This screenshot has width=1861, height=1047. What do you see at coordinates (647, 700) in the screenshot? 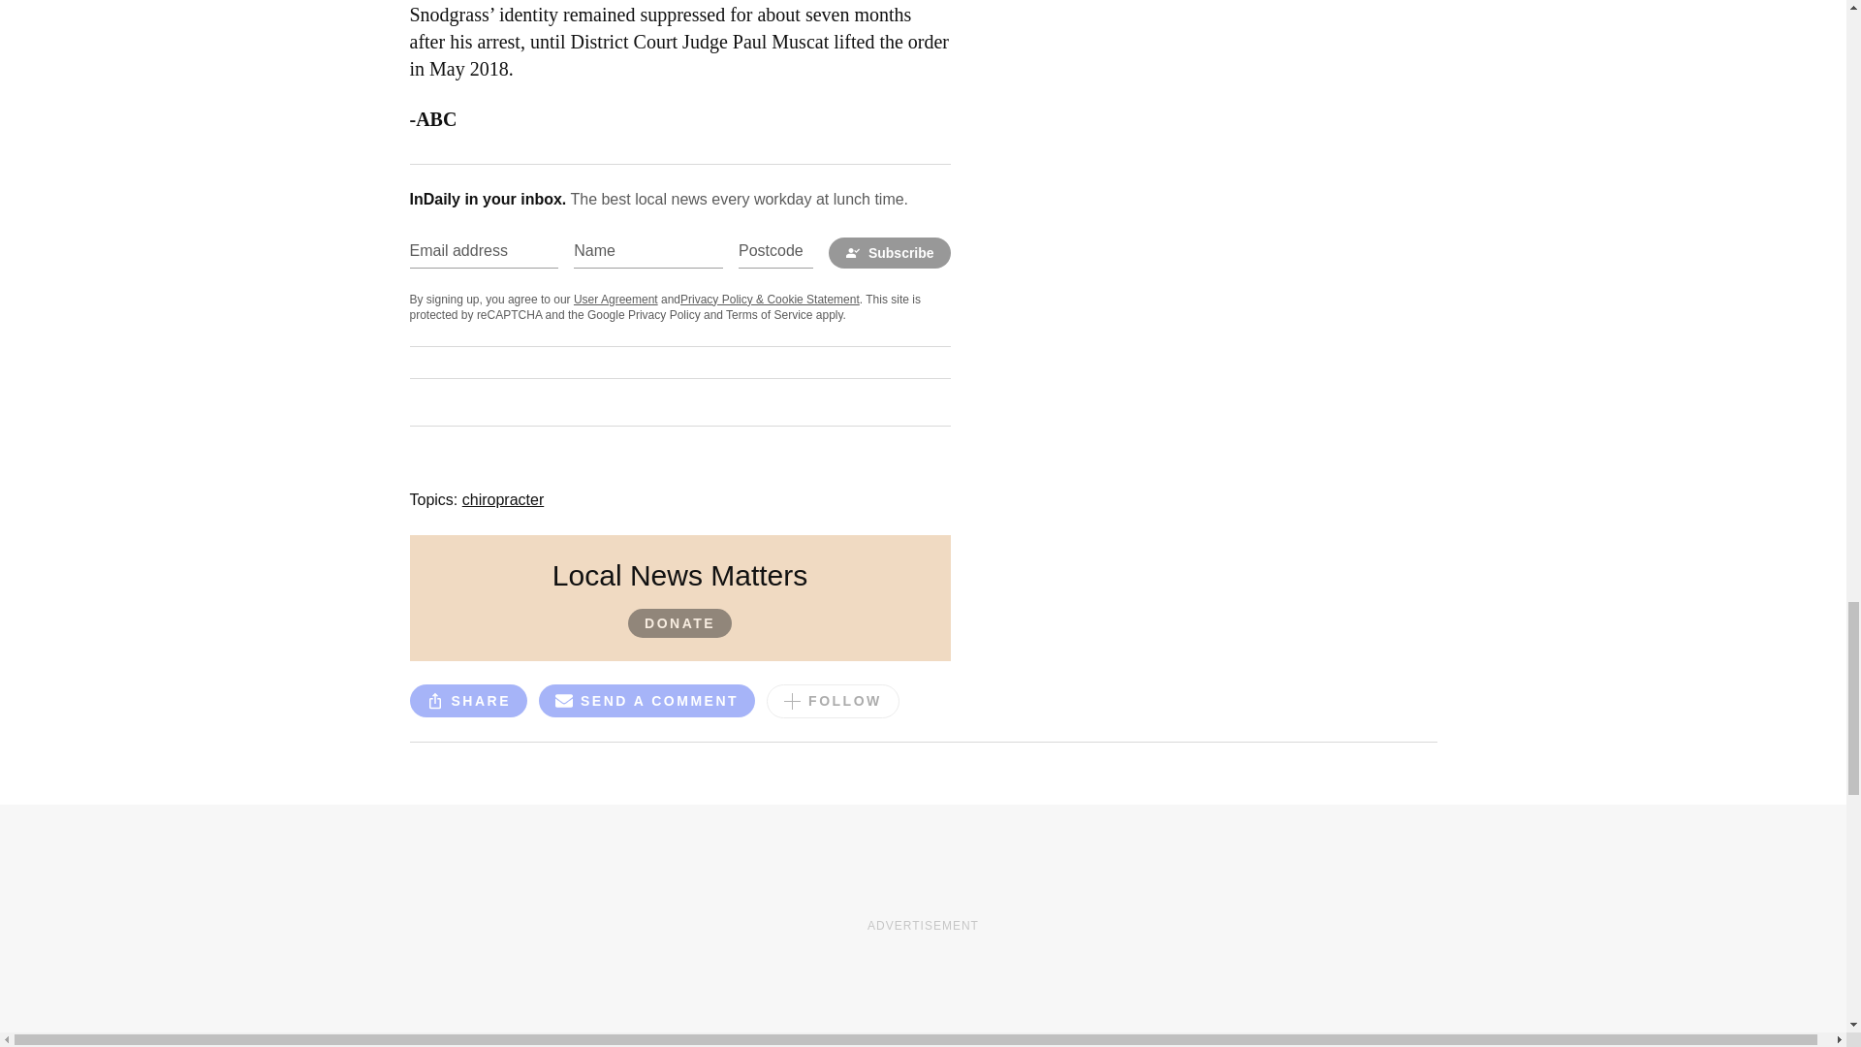
I see `SEND A COMMENT` at bounding box center [647, 700].